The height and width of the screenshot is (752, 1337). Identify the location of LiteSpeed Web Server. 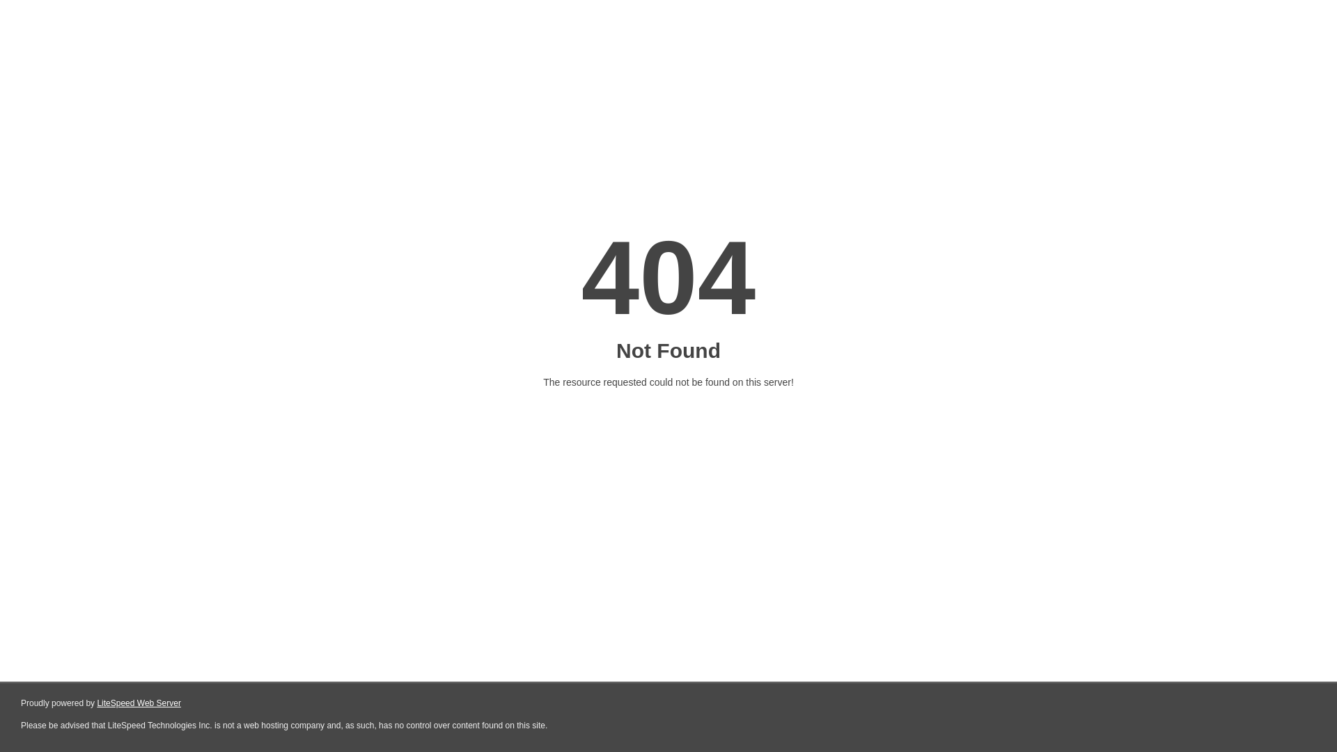
(139, 703).